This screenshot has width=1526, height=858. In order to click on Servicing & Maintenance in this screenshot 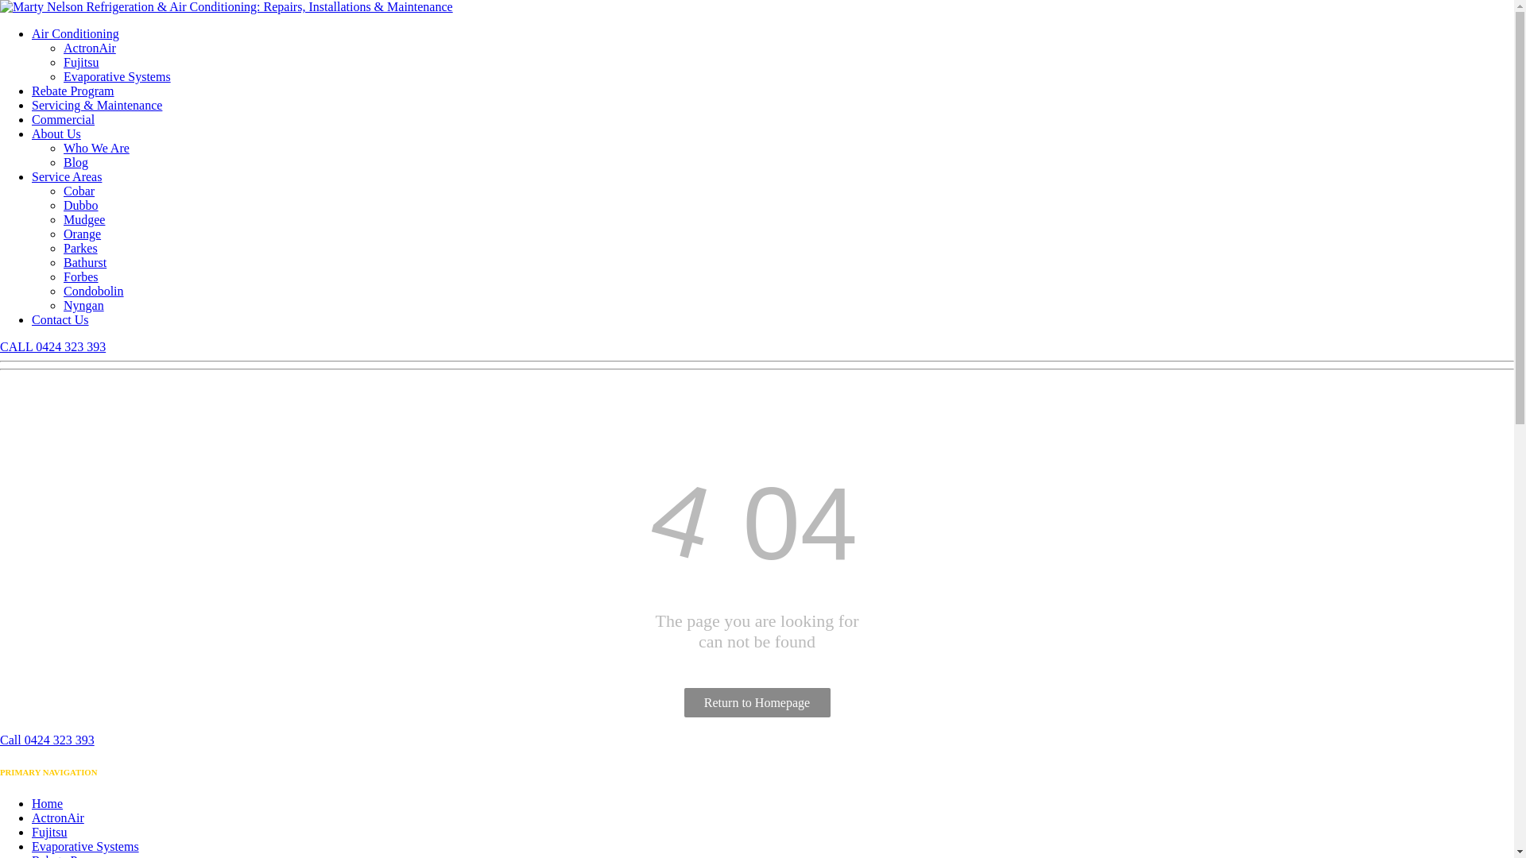, I will do `click(97, 105)`.